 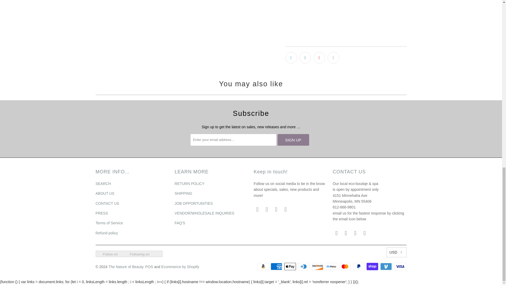 What do you see at coordinates (318, 266) in the screenshot?
I see `Discover` at bounding box center [318, 266].